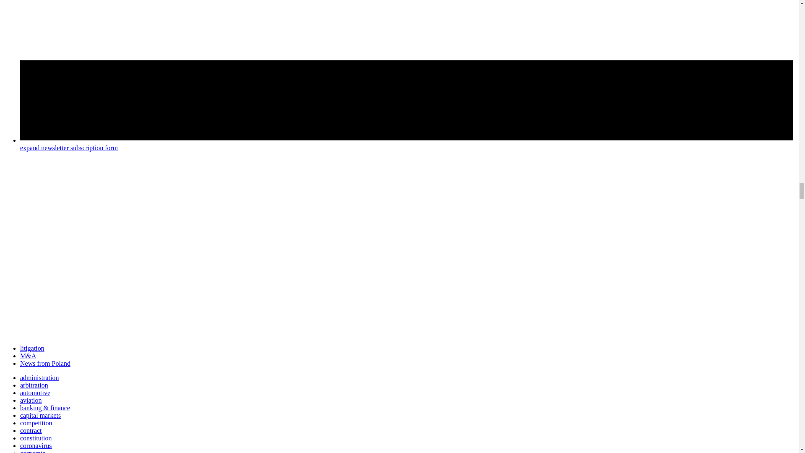  I want to click on News from Poland, so click(45, 363).